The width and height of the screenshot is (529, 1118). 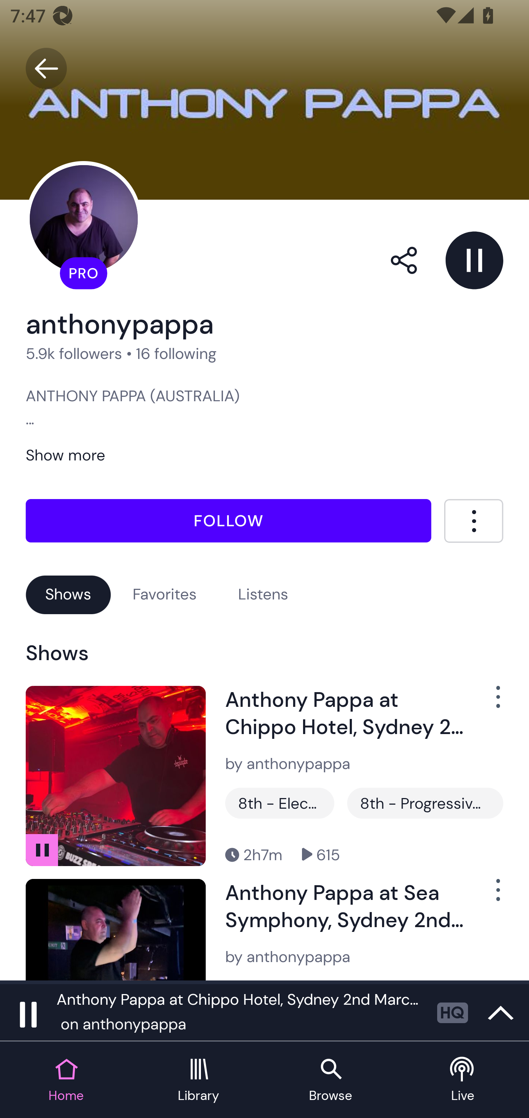 What do you see at coordinates (331, 1080) in the screenshot?
I see `Browse tab Browse` at bounding box center [331, 1080].